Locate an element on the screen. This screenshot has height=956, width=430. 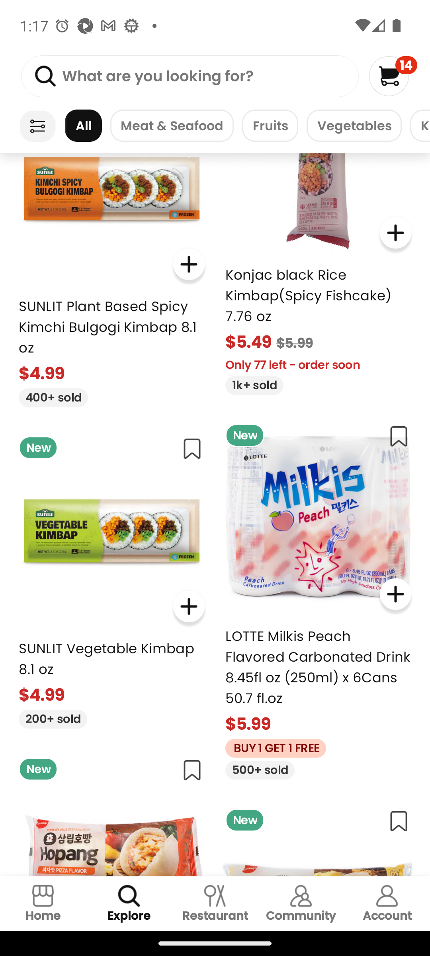
Account is located at coordinates (387, 903).